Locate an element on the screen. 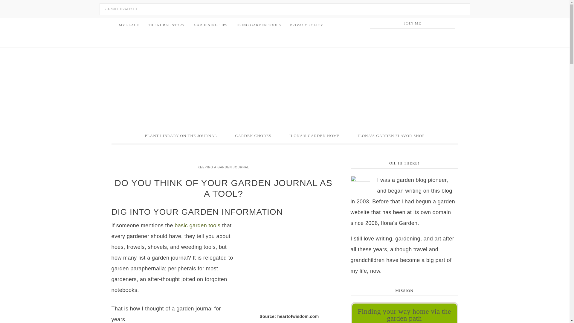 This screenshot has height=323, width=574. PLANT LIBRARY ON THE JOURNAL is located at coordinates (181, 135).